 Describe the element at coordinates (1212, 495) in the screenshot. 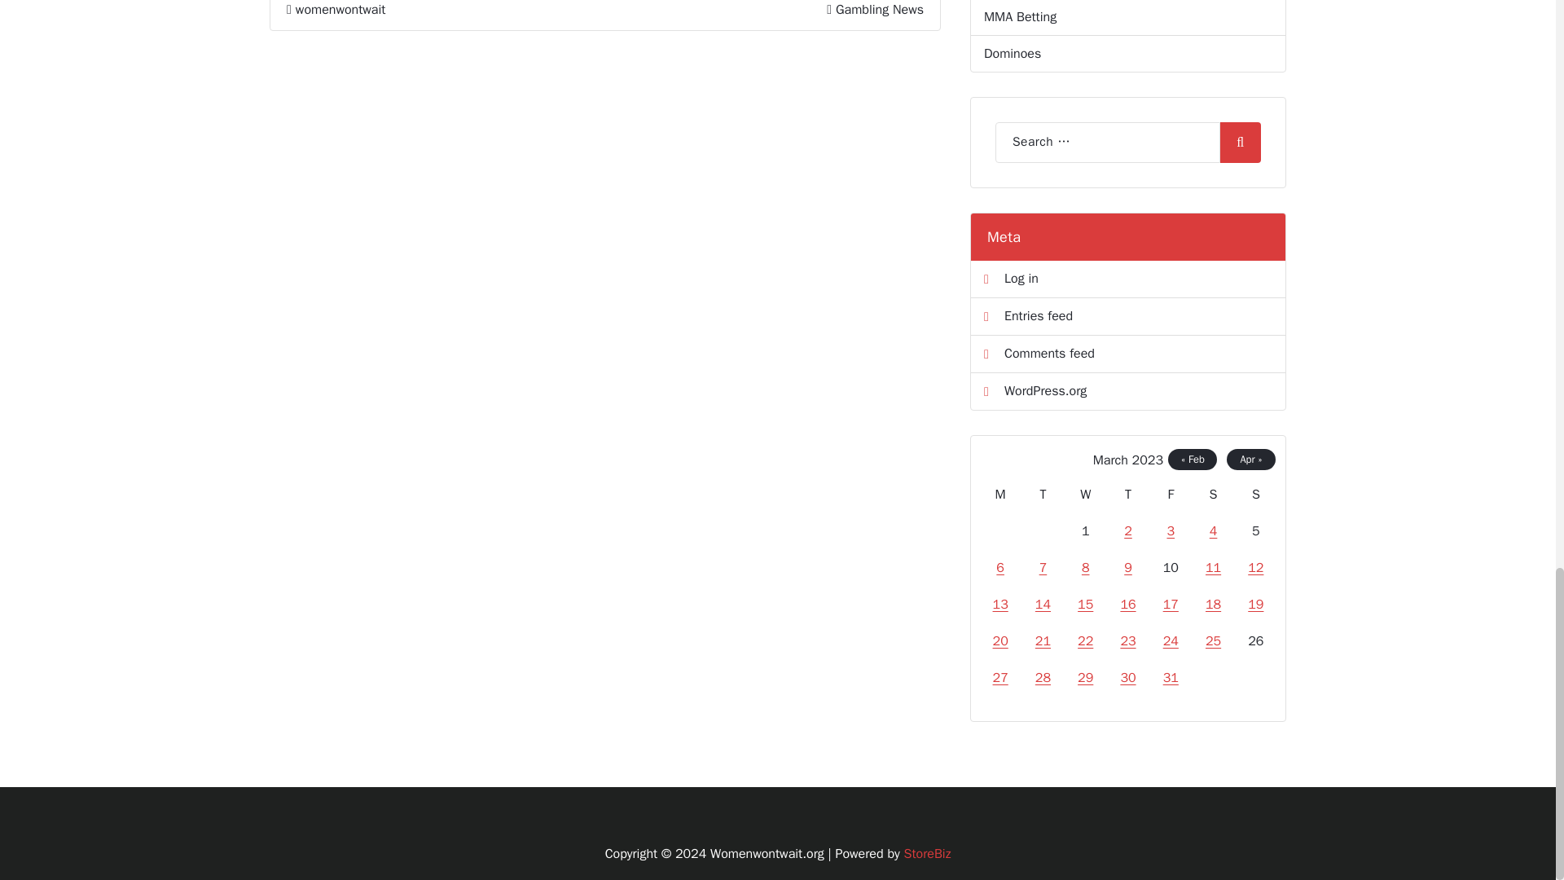

I see `Saturday` at that location.